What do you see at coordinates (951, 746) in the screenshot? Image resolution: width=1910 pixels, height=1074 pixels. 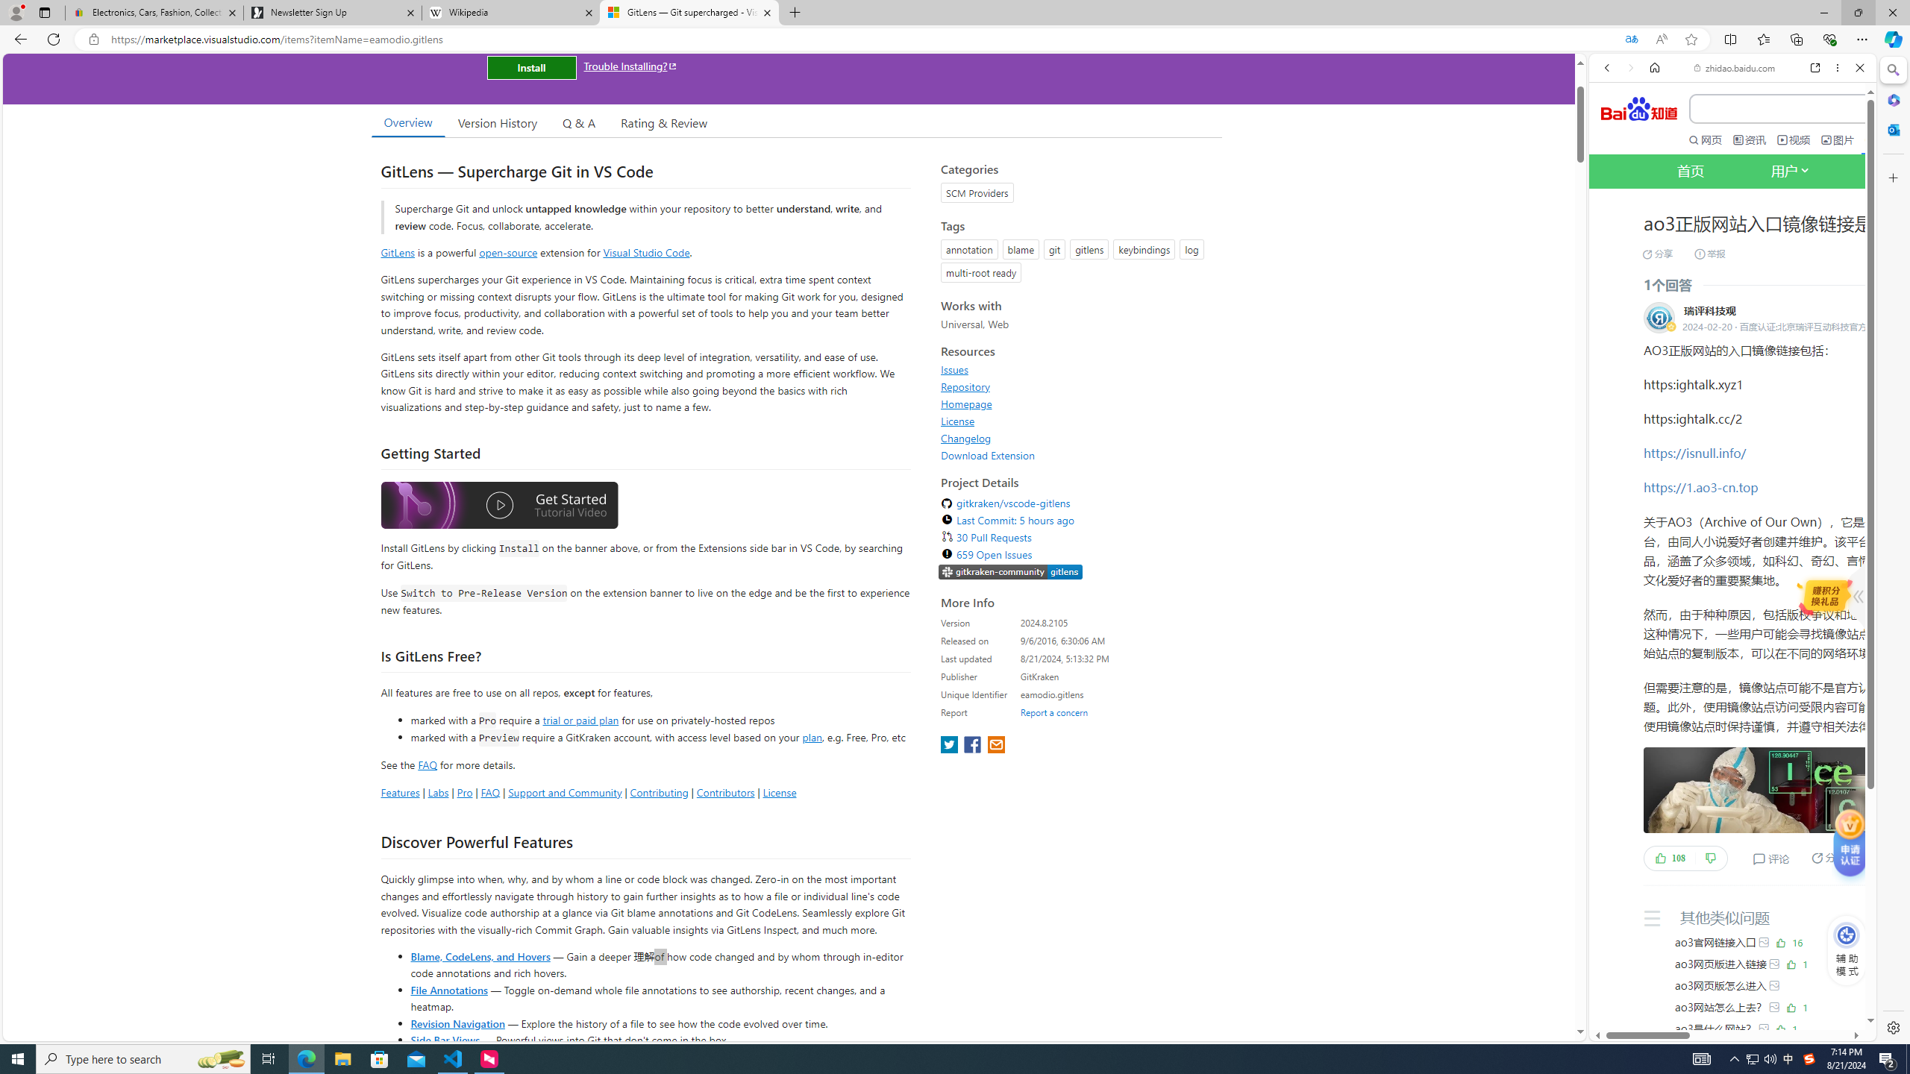 I see `share extension on twitter` at bounding box center [951, 746].